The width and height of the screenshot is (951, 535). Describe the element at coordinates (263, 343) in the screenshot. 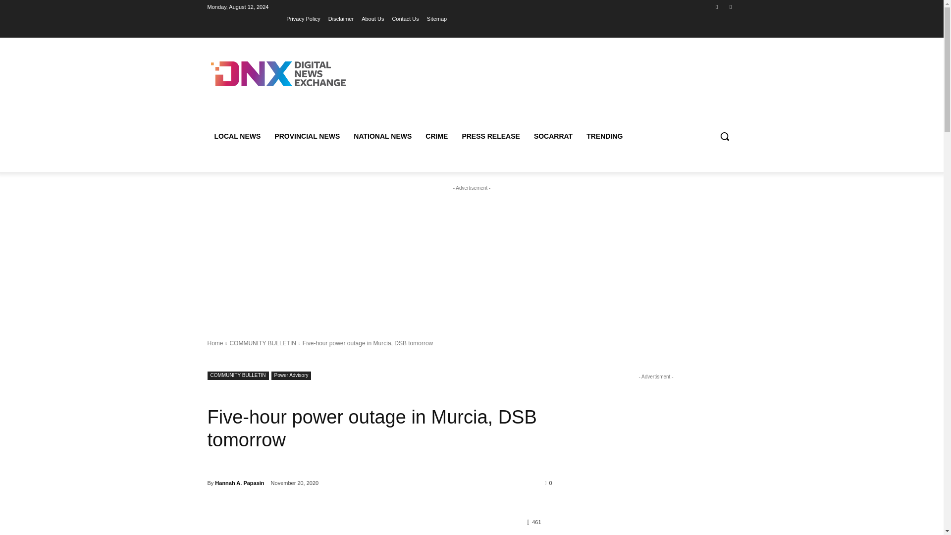

I see `COMMUNITY BULLETIN` at that location.